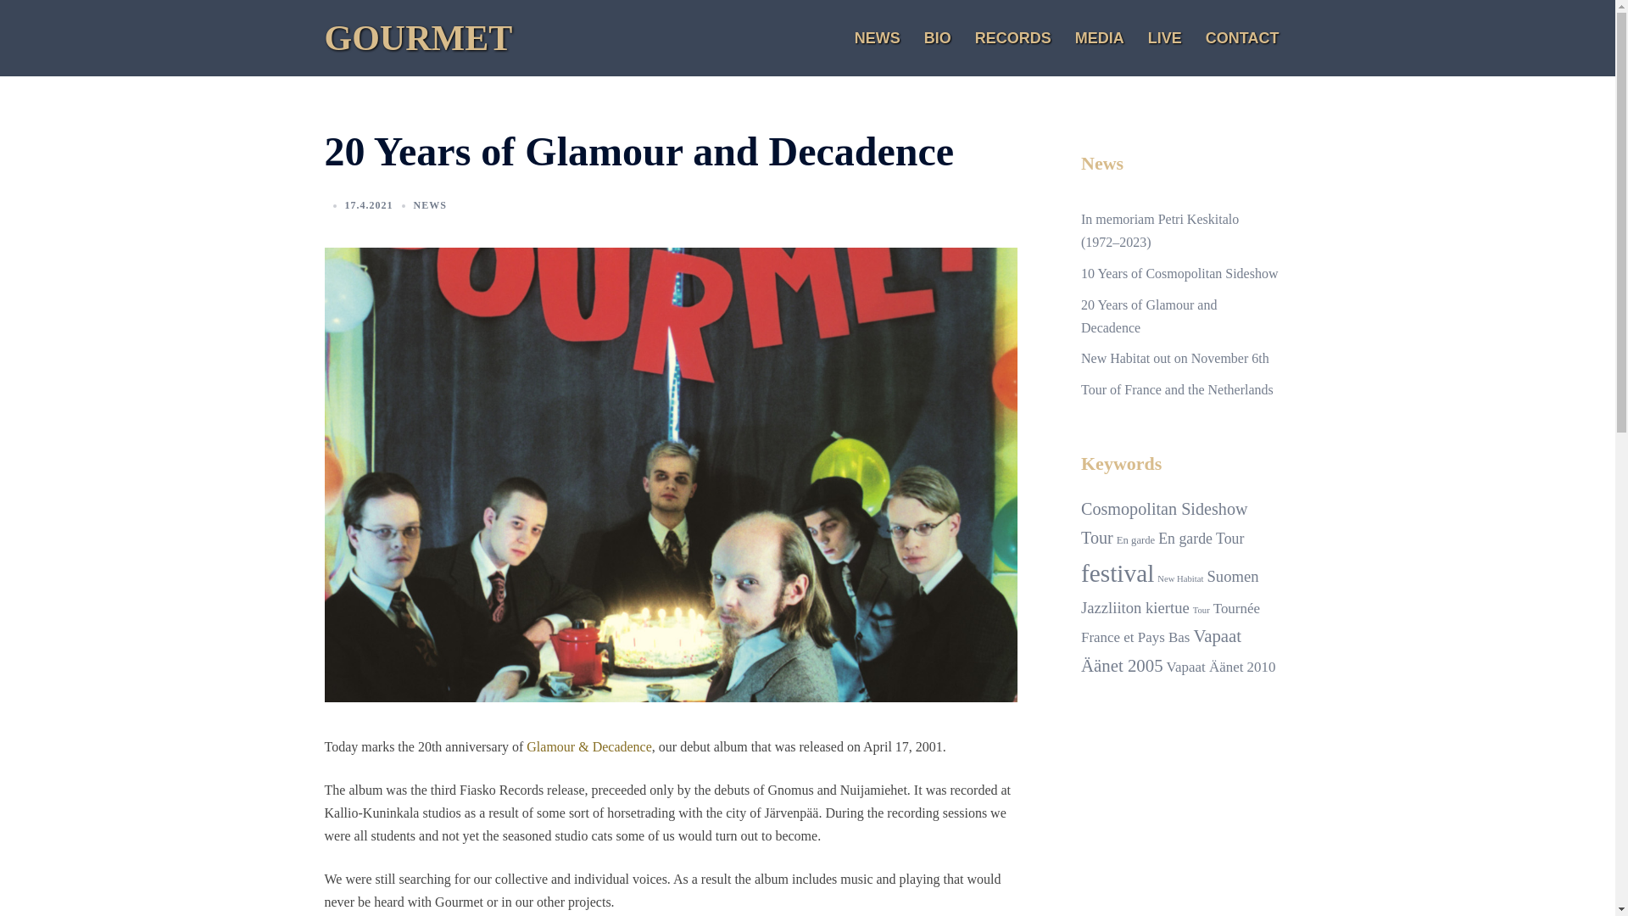  I want to click on NEWS, so click(431, 205).